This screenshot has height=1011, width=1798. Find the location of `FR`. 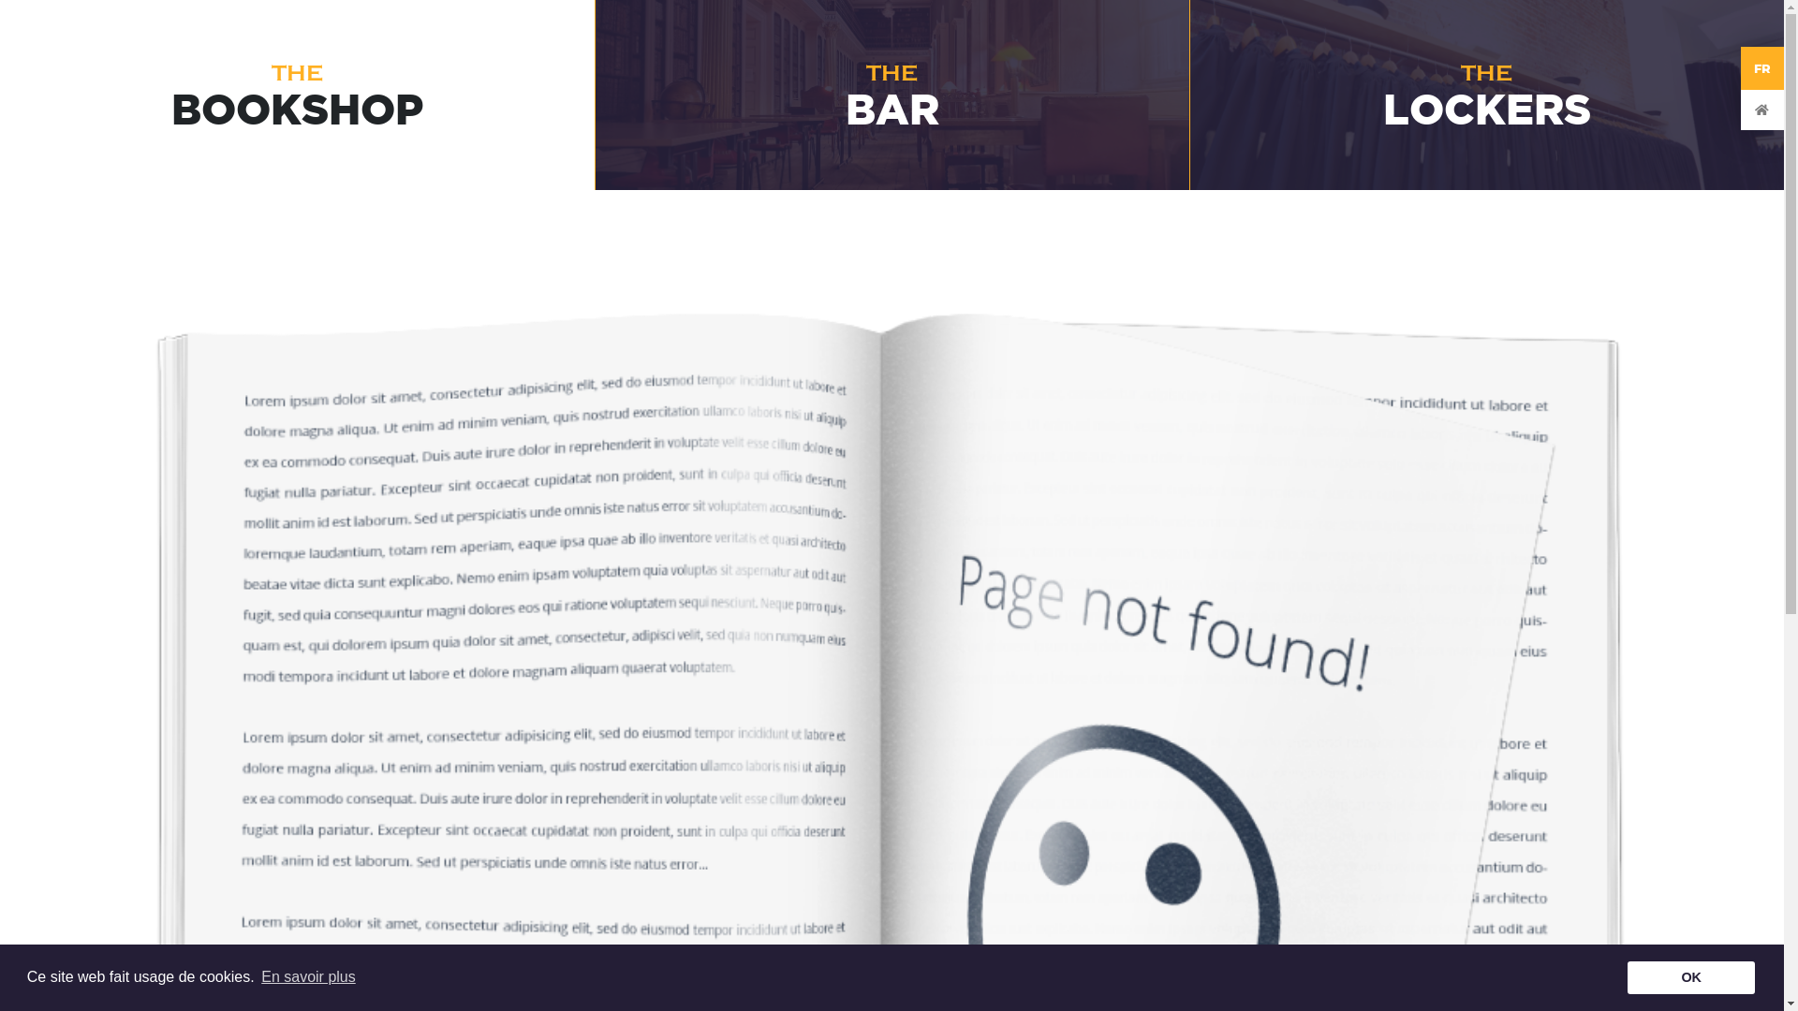

FR is located at coordinates (1762, 68).